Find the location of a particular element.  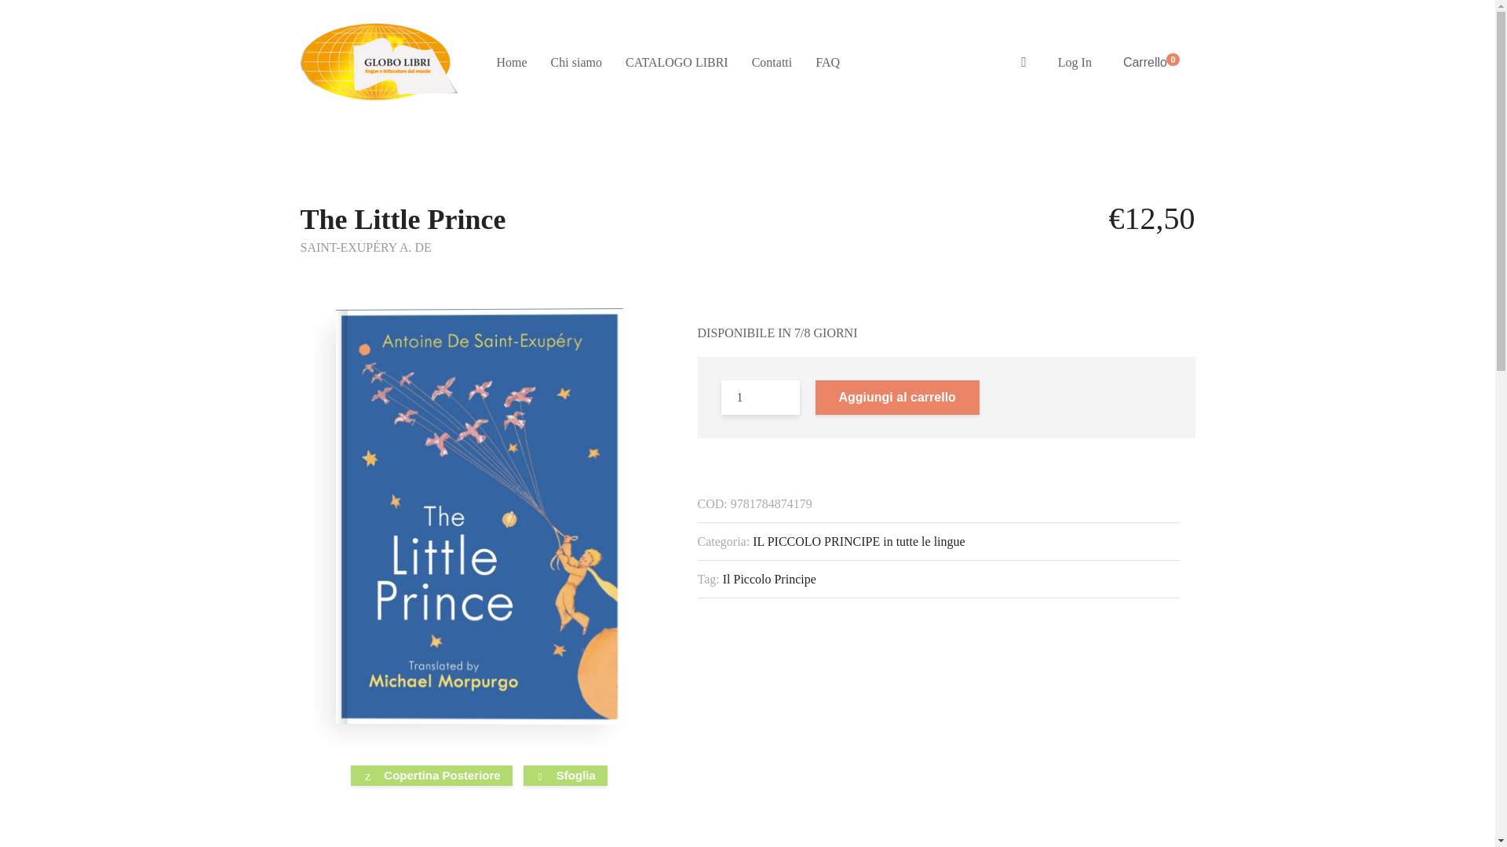

Globolibri.it is located at coordinates (378, 62).